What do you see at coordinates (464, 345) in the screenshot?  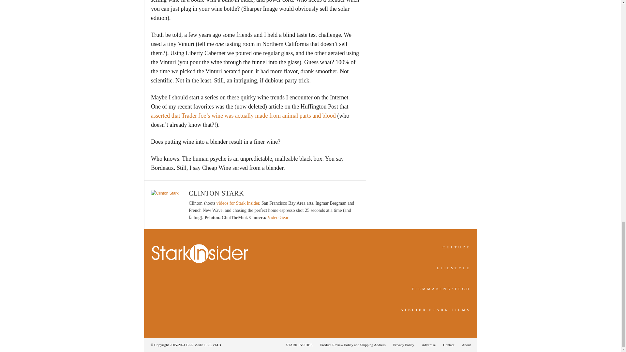 I see `About` at bounding box center [464, 345].